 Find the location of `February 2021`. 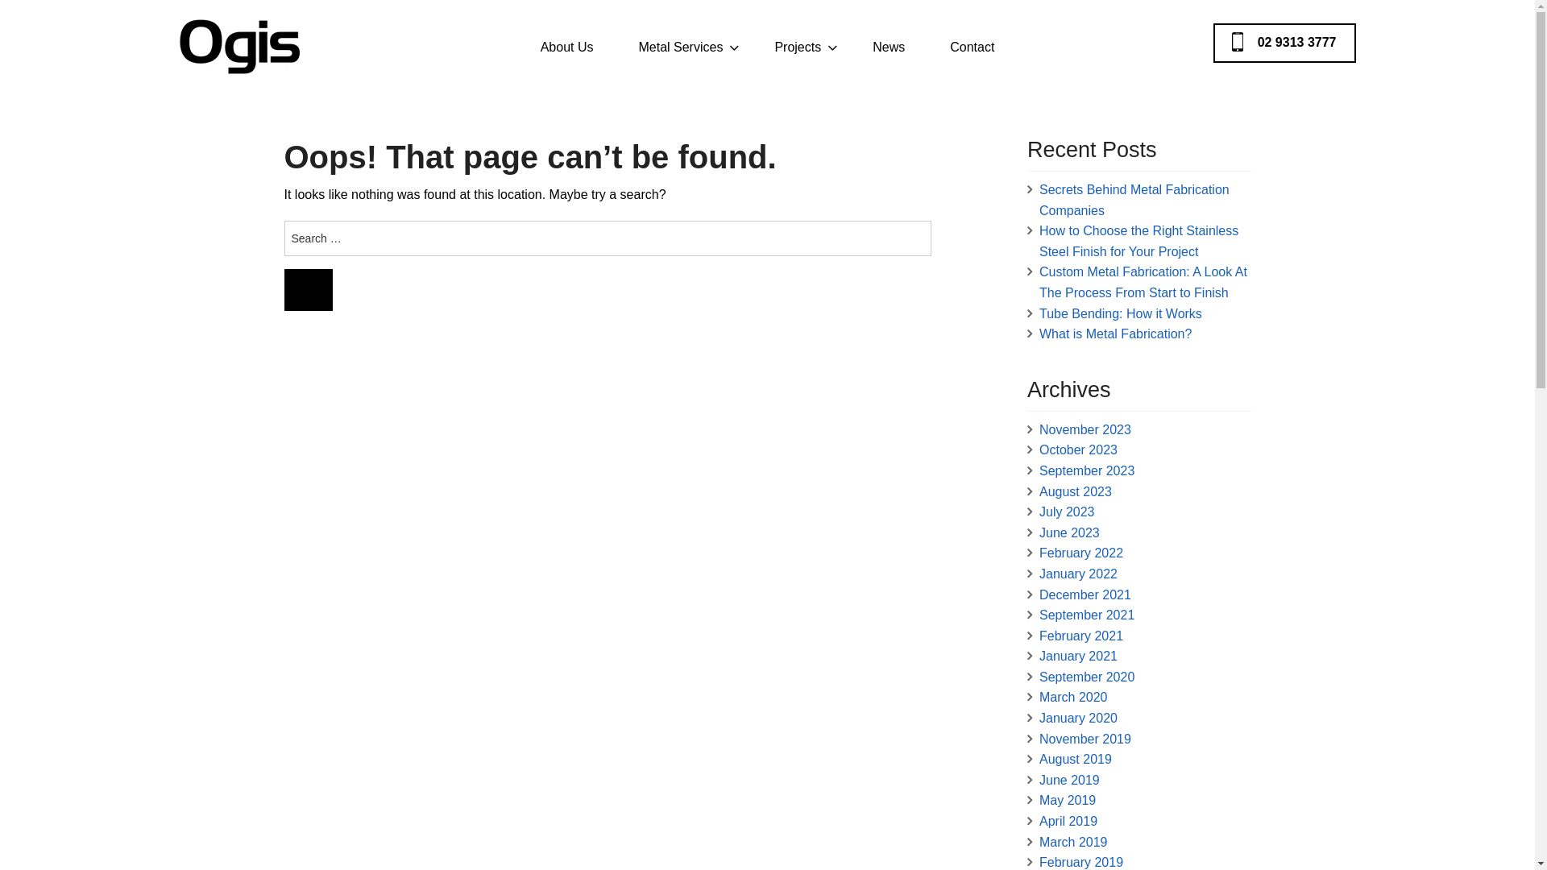

February 2021 is located at coordinates (1081, 636).